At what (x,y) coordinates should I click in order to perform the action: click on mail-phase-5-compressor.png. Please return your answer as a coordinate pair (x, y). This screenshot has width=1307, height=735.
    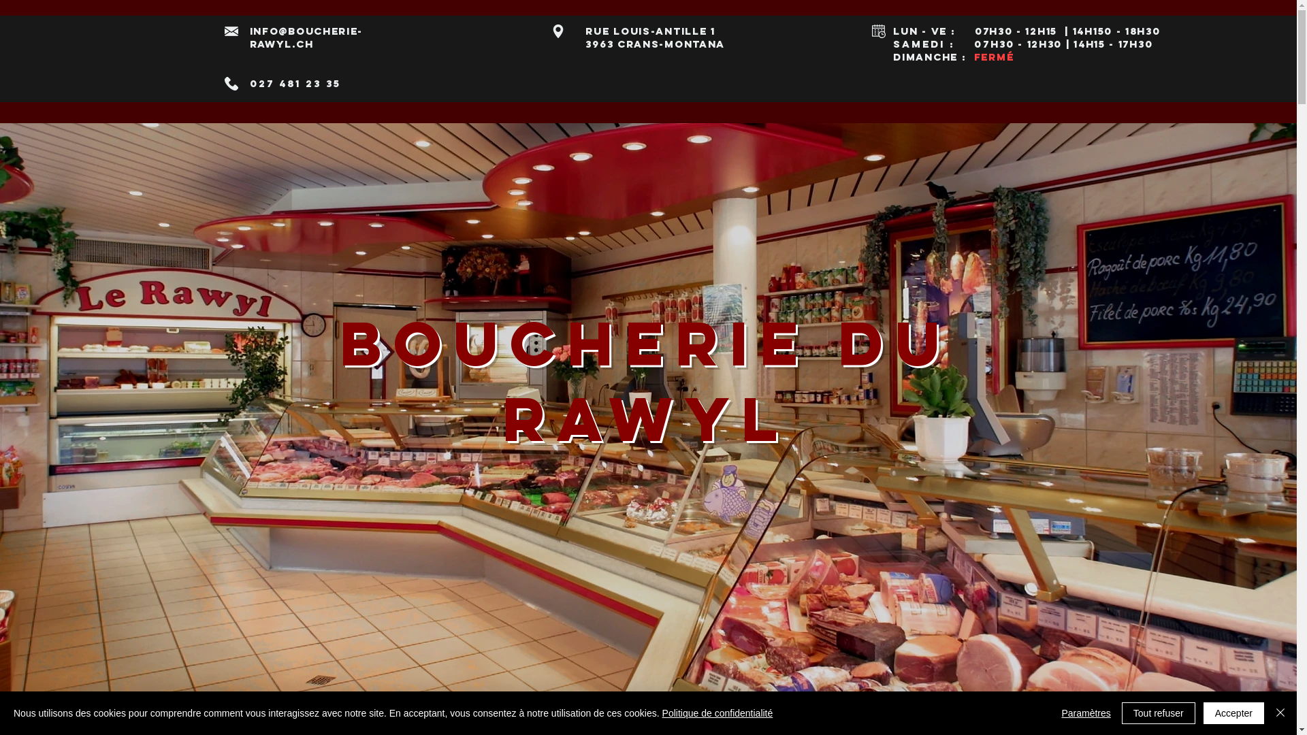
    Looking at the image, I should click on (231, 84).